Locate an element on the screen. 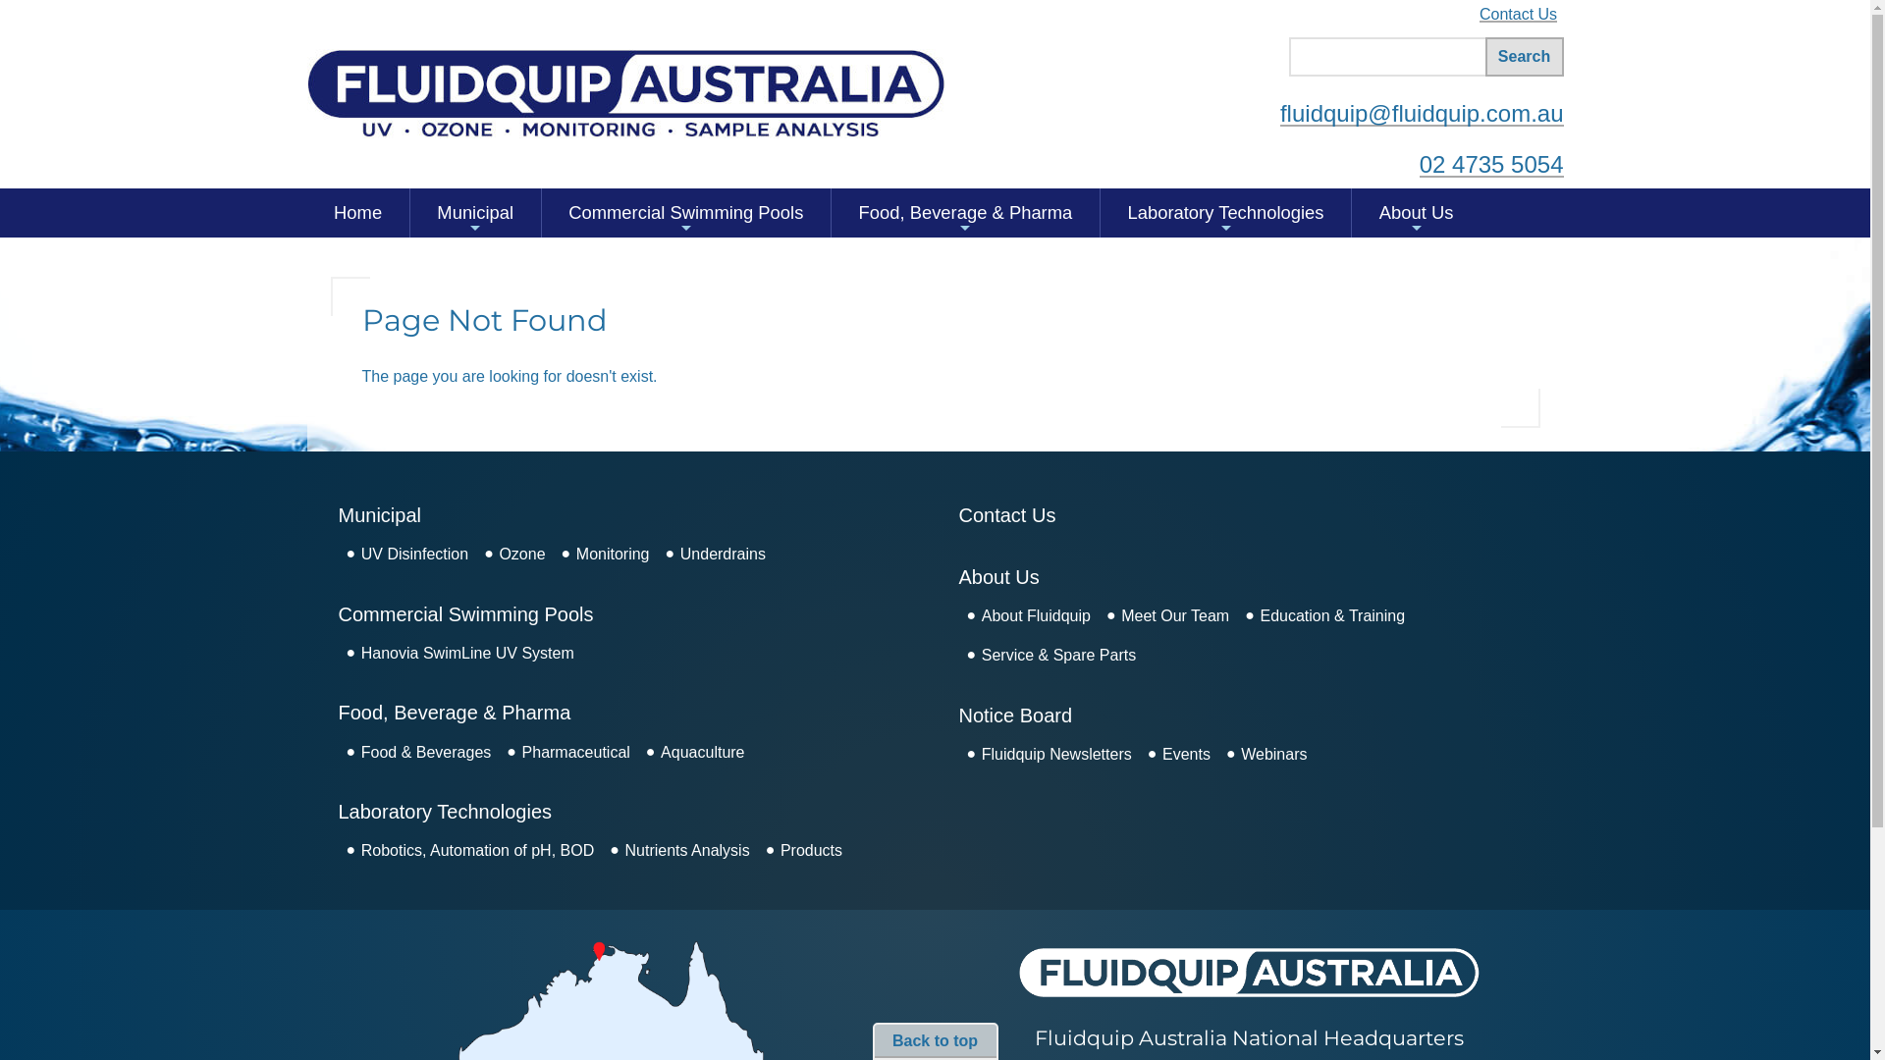 The image size is (1885, 1060). Food, Beverage & Pharma is located at coordinates (966, 213).